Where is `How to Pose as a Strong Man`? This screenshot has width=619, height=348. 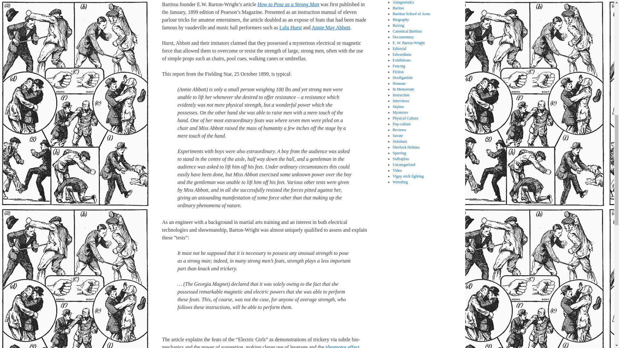
How to Pose as a Strong Man is located at coordinates (288, 4).